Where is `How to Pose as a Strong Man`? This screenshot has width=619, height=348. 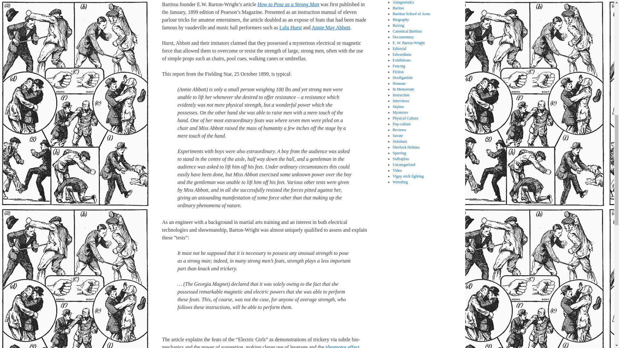
How to Pose as a Strong Man is located at coordinates (288, 4).